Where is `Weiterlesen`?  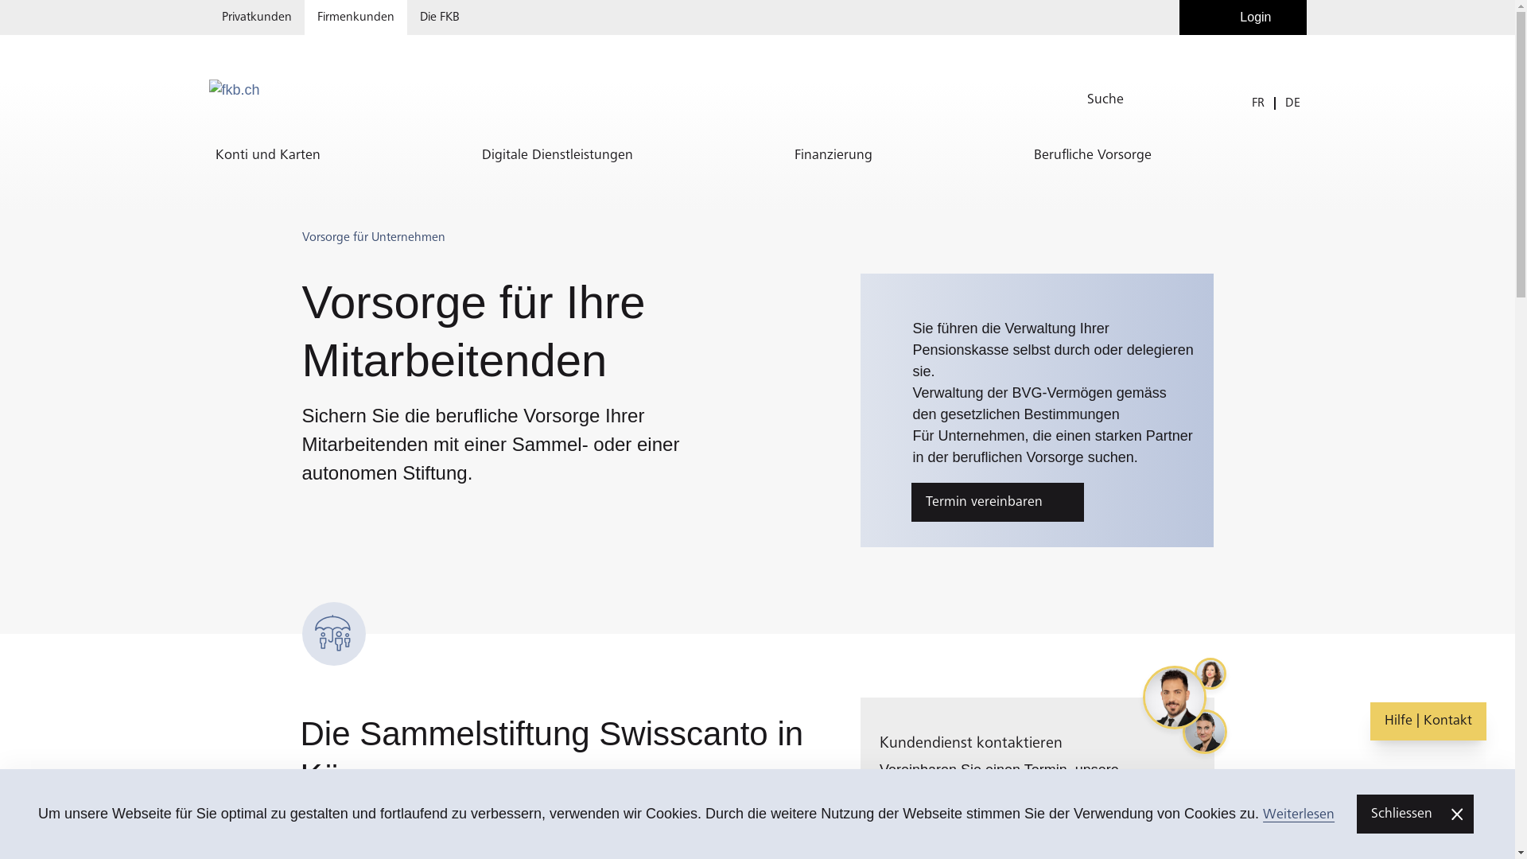 Weiterlesen is located at coordinates (1299, 814).